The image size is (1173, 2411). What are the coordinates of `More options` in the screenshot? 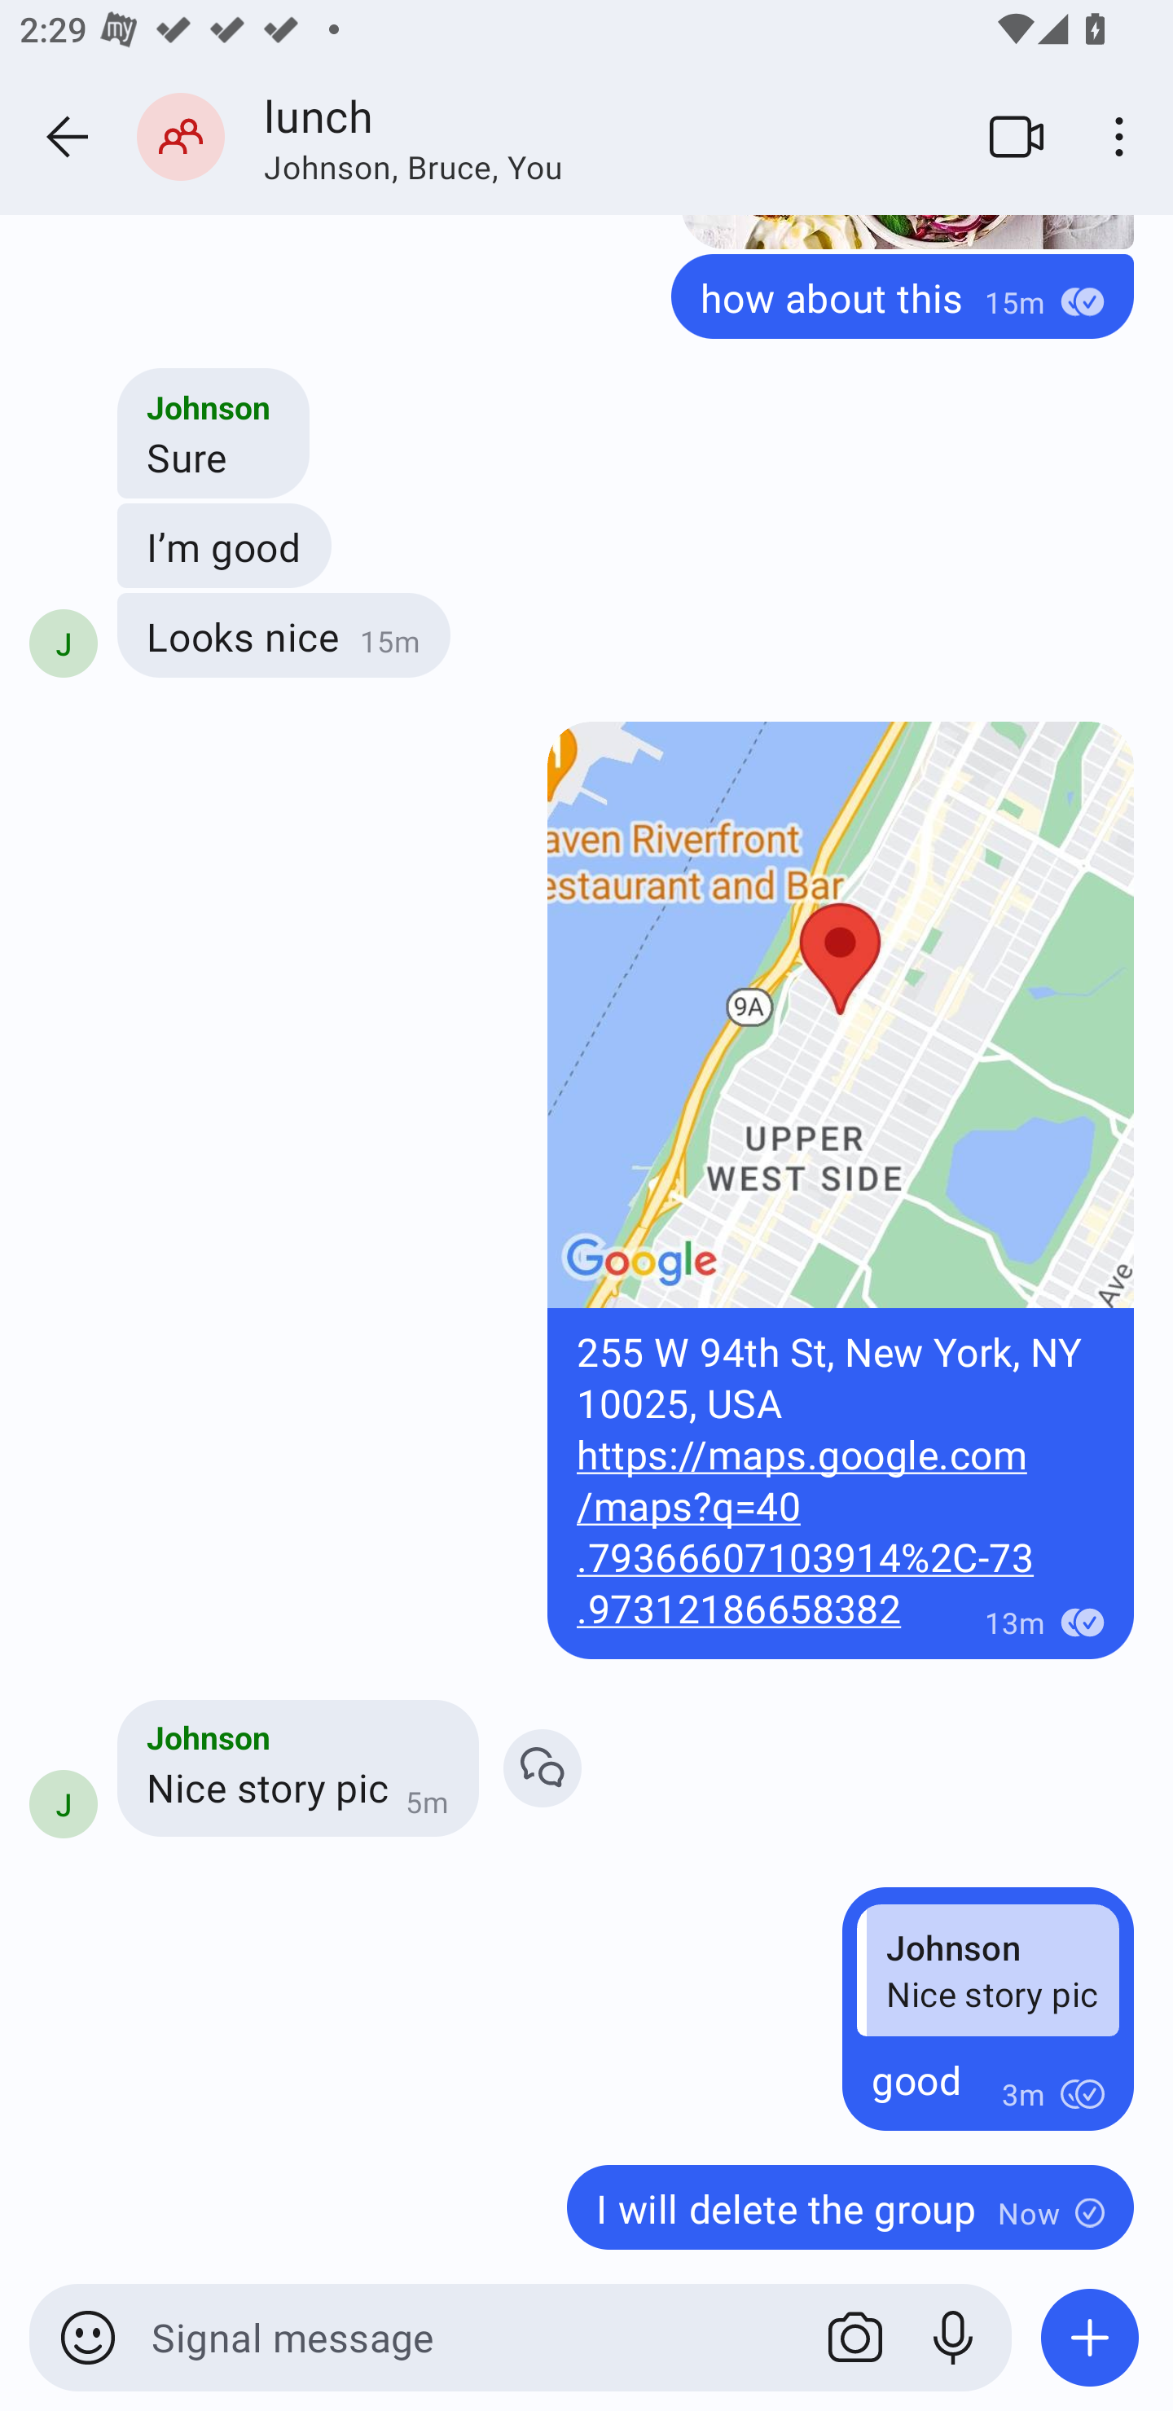 It's located at (1124, 135).